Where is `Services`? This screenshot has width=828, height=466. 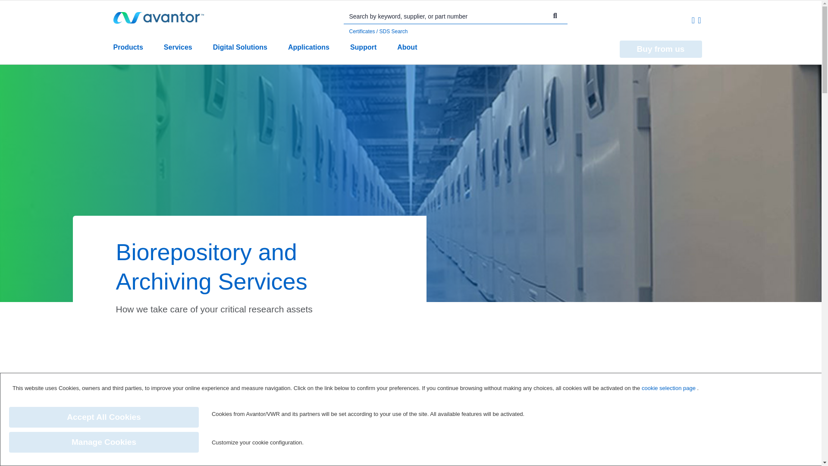 Services is located at coordinates (150, 377).